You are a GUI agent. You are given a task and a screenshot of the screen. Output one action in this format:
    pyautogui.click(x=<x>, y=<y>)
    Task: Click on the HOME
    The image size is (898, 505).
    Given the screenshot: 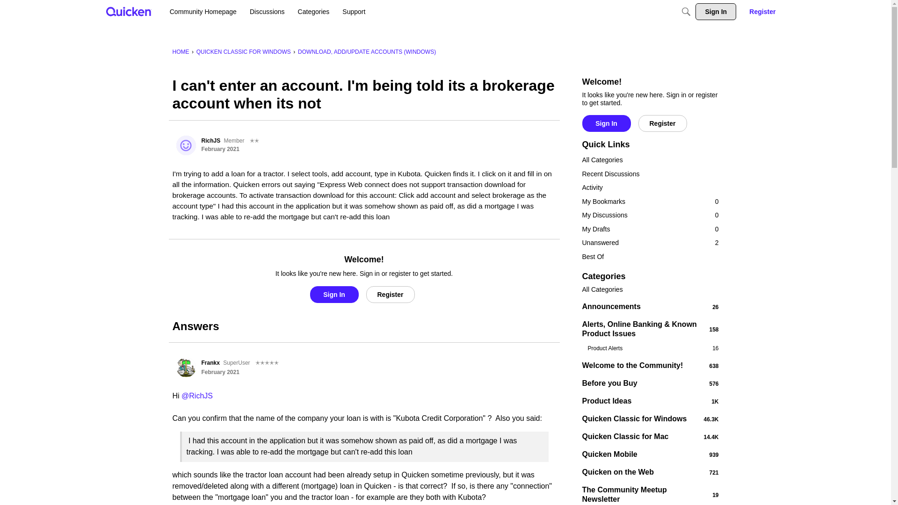 What is the action you would take?
    pyautogui.click(x=181, y=51)
    